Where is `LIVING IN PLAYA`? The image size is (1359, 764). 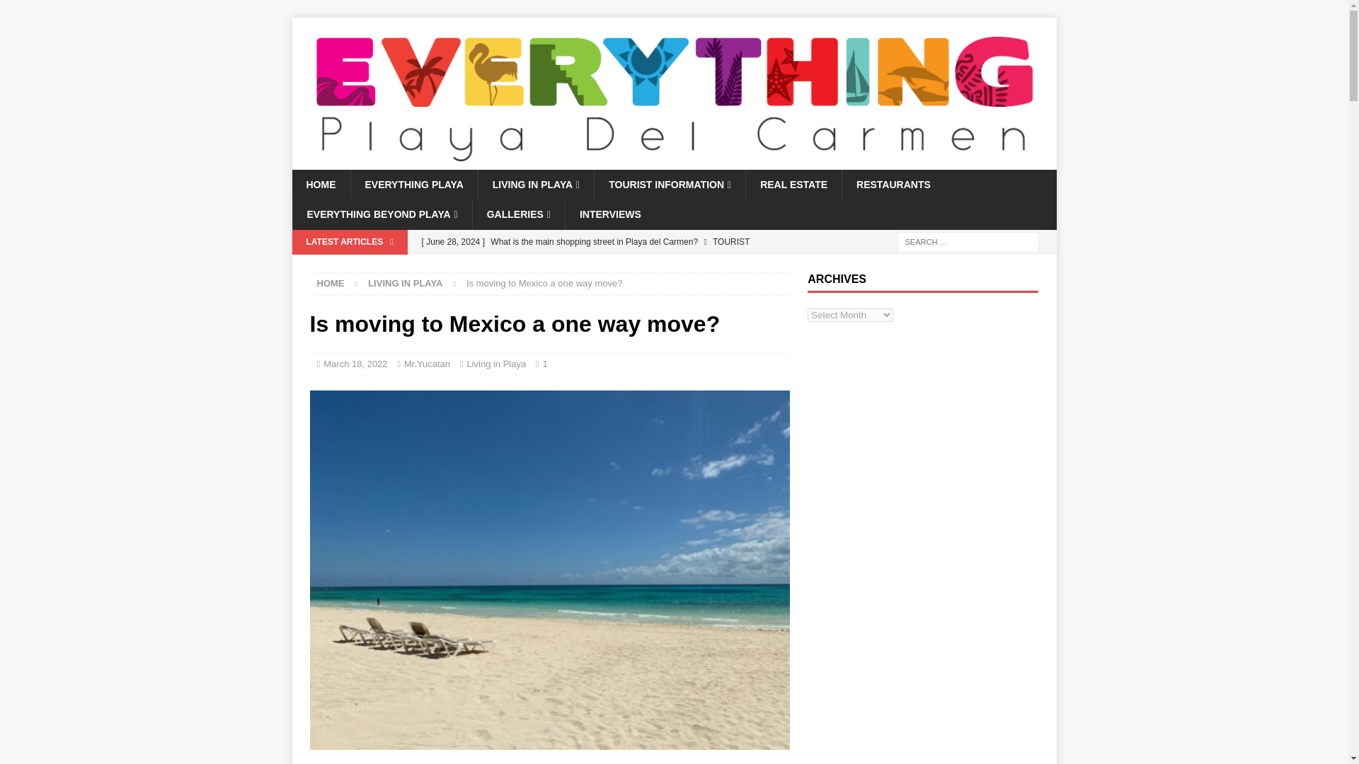
LIVING IN PLAYA is located at coordinates (536, 184).